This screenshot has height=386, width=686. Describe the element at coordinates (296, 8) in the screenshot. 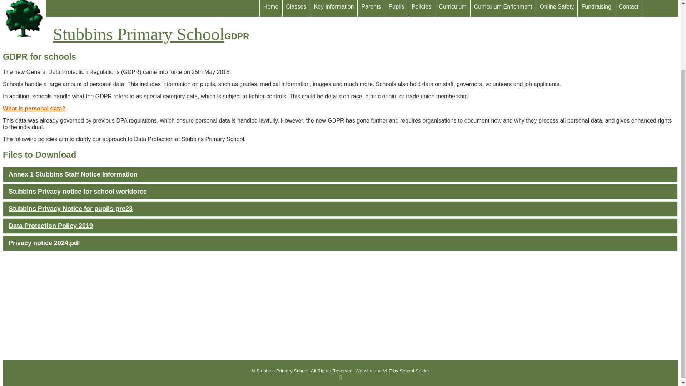

I see `Classes` at that location.